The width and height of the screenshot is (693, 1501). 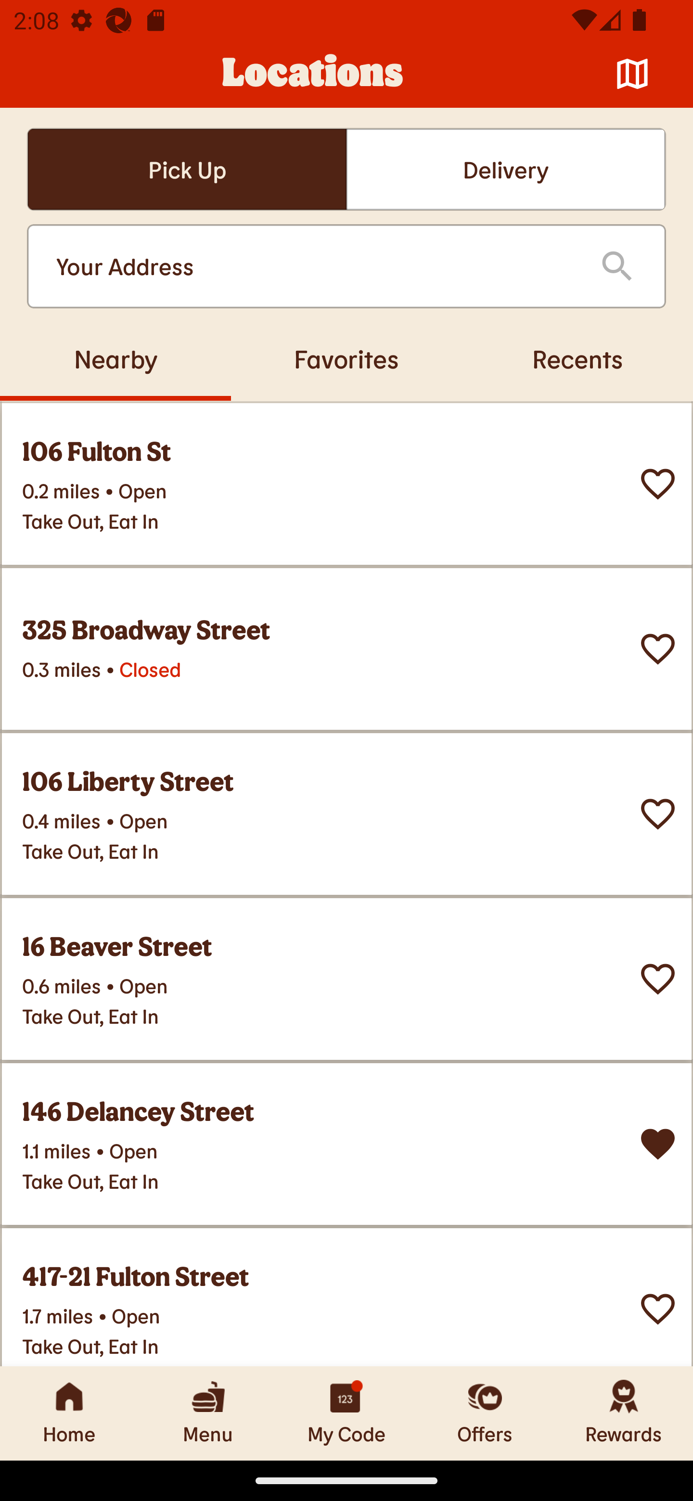 I want to click on Set this restaurant as a favorite , so click(x=658, y=649).